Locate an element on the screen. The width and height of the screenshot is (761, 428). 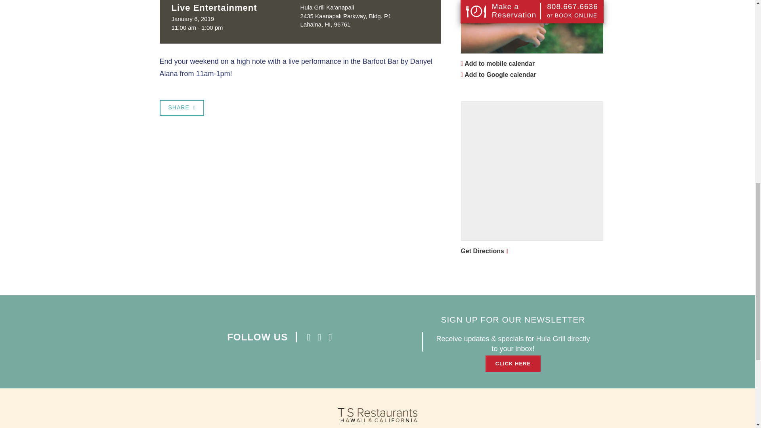
Add to mobile calendar is located at coordinates (532, 64).